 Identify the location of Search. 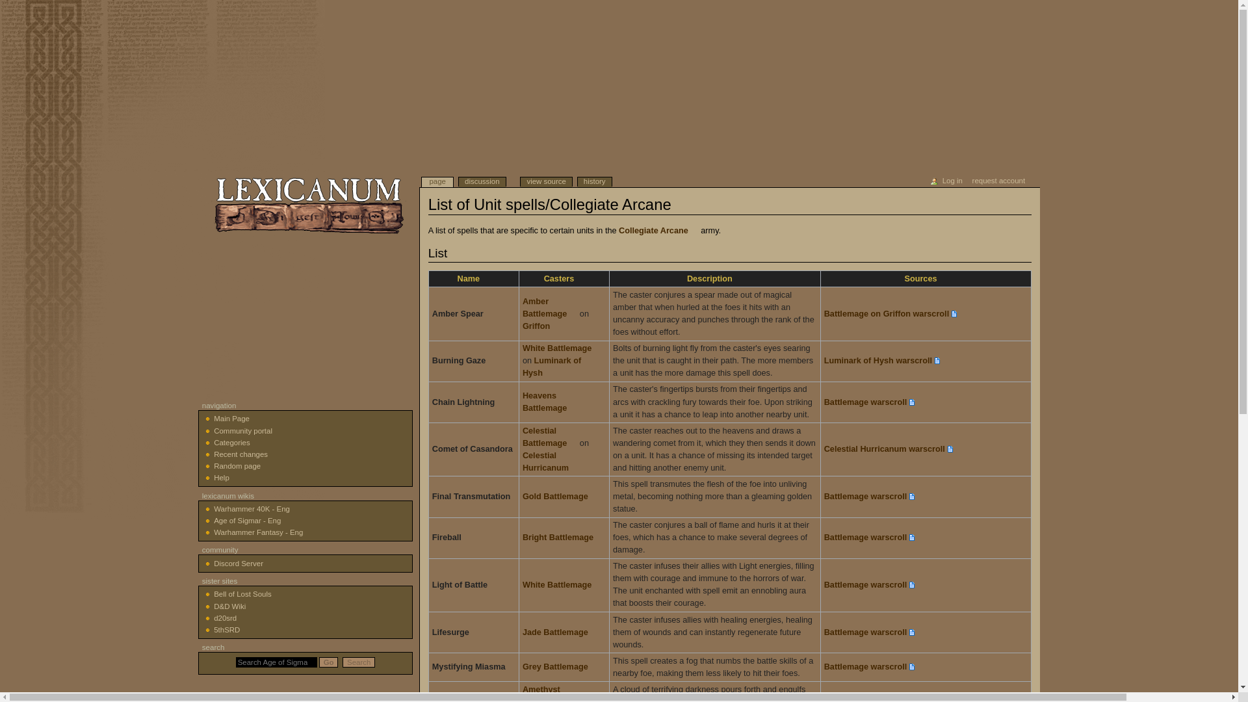
(359, 662).